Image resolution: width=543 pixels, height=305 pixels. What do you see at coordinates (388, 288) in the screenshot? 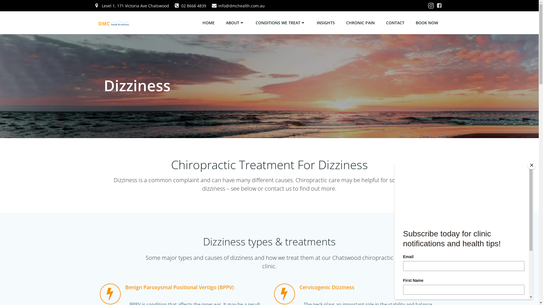
I see `(02) 8668 4839` at bounding box center [388, 288].